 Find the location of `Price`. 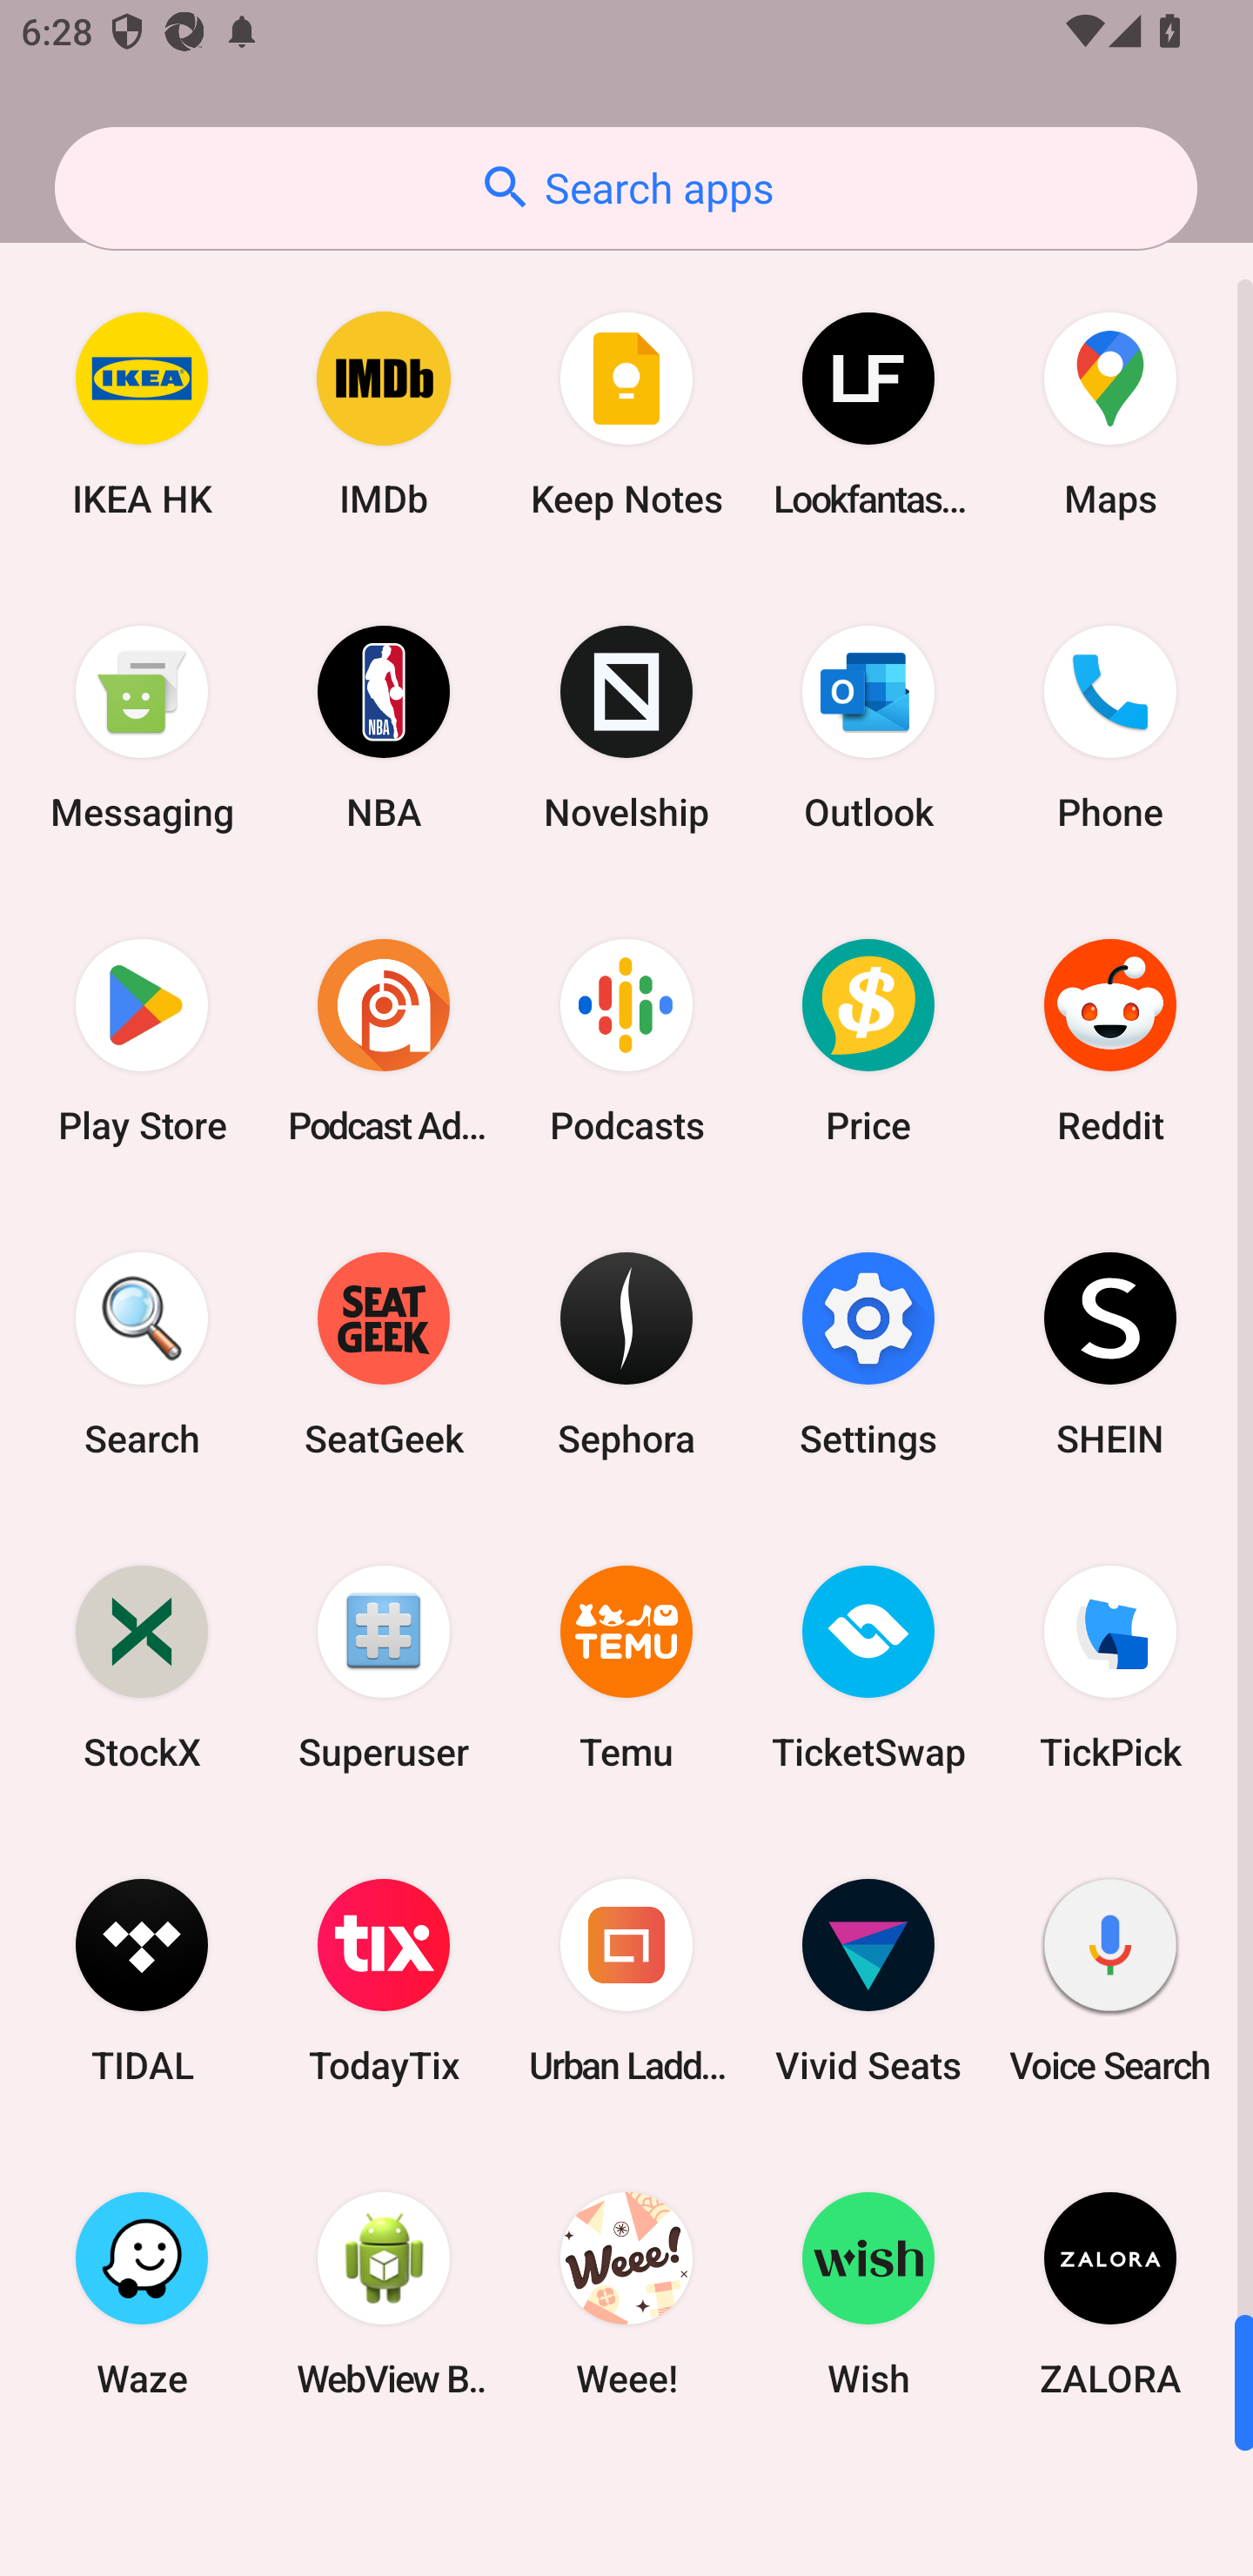

Price is located at coordinates (868, 1041).